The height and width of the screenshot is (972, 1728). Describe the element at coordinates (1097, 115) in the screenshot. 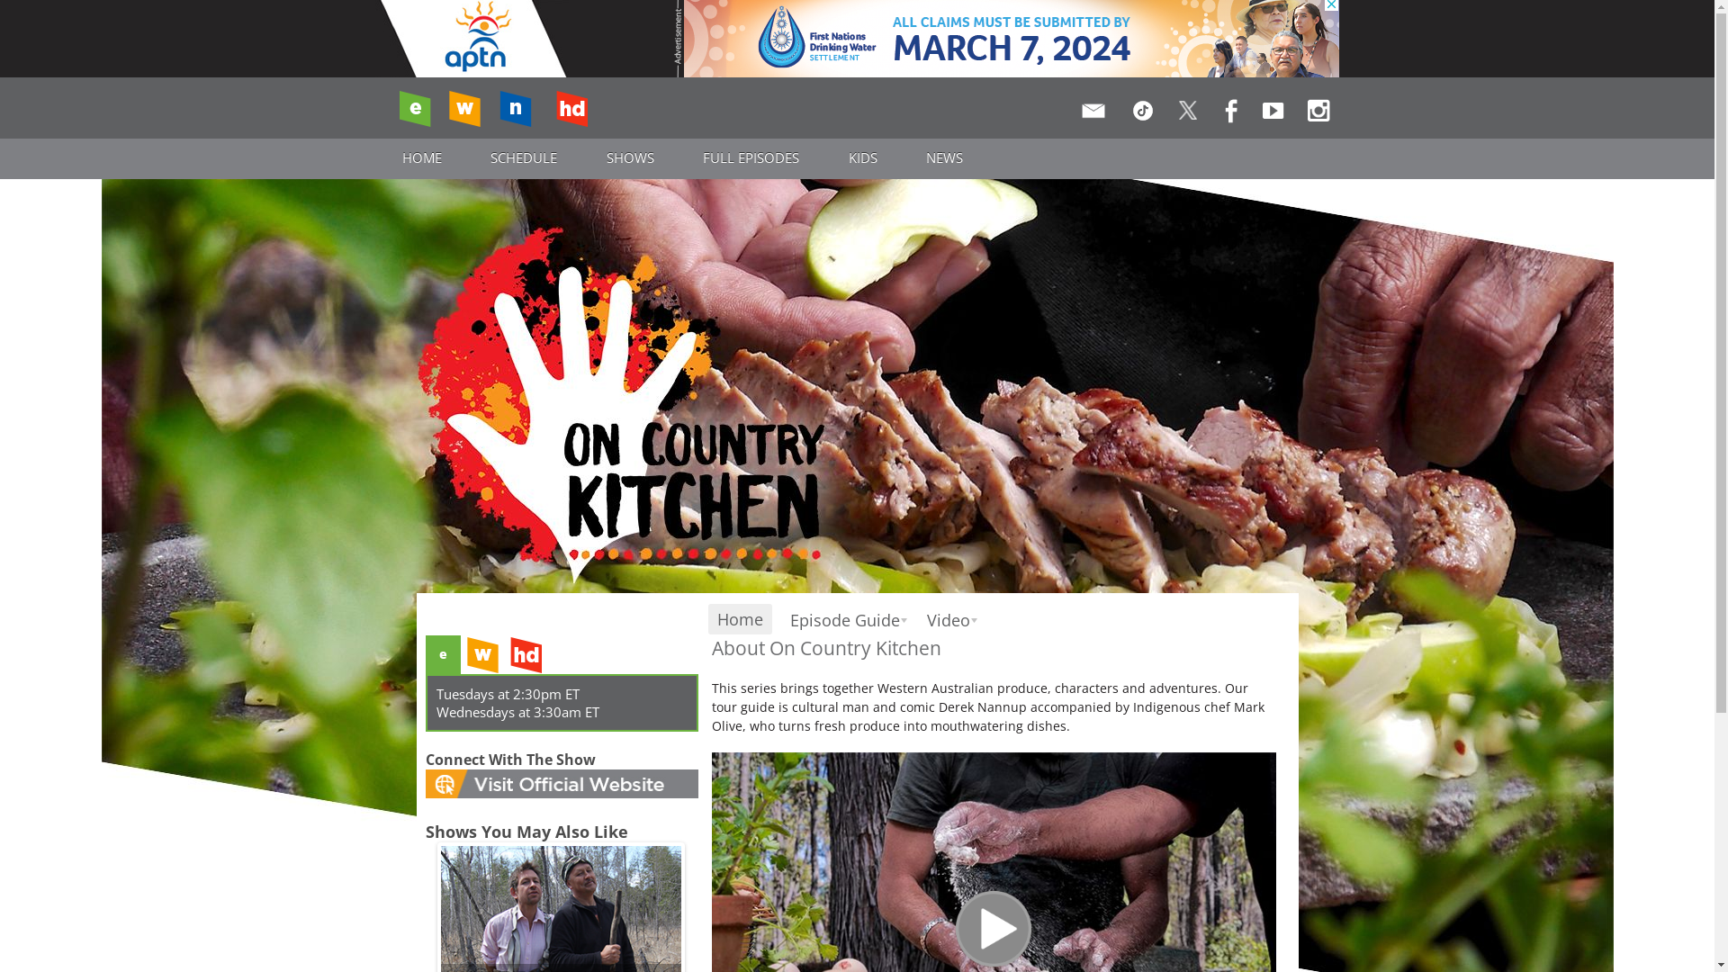

I see `Contact Us` at that location.